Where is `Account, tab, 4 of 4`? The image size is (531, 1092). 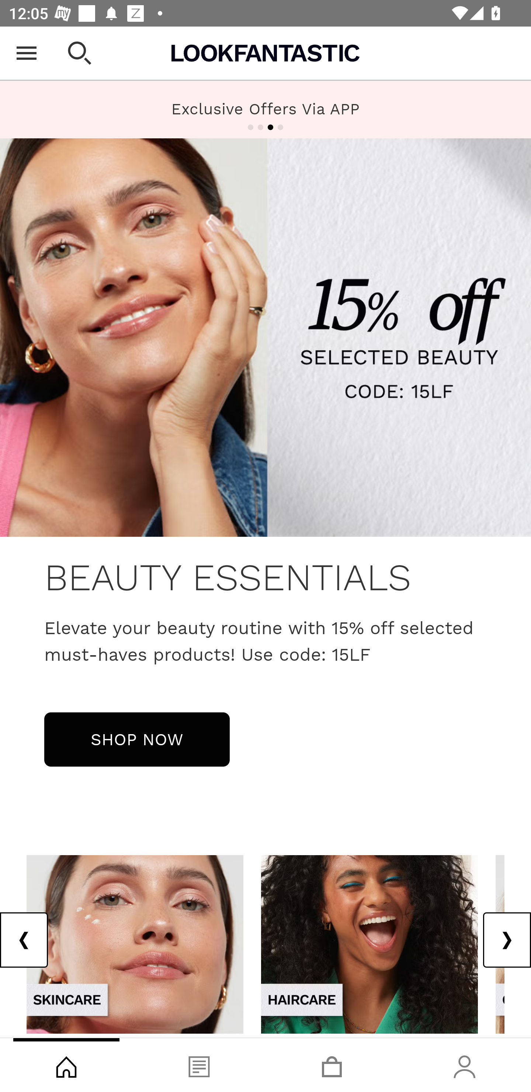
Account, tab, 4 of 4 is located at coordinates (465, 1065).